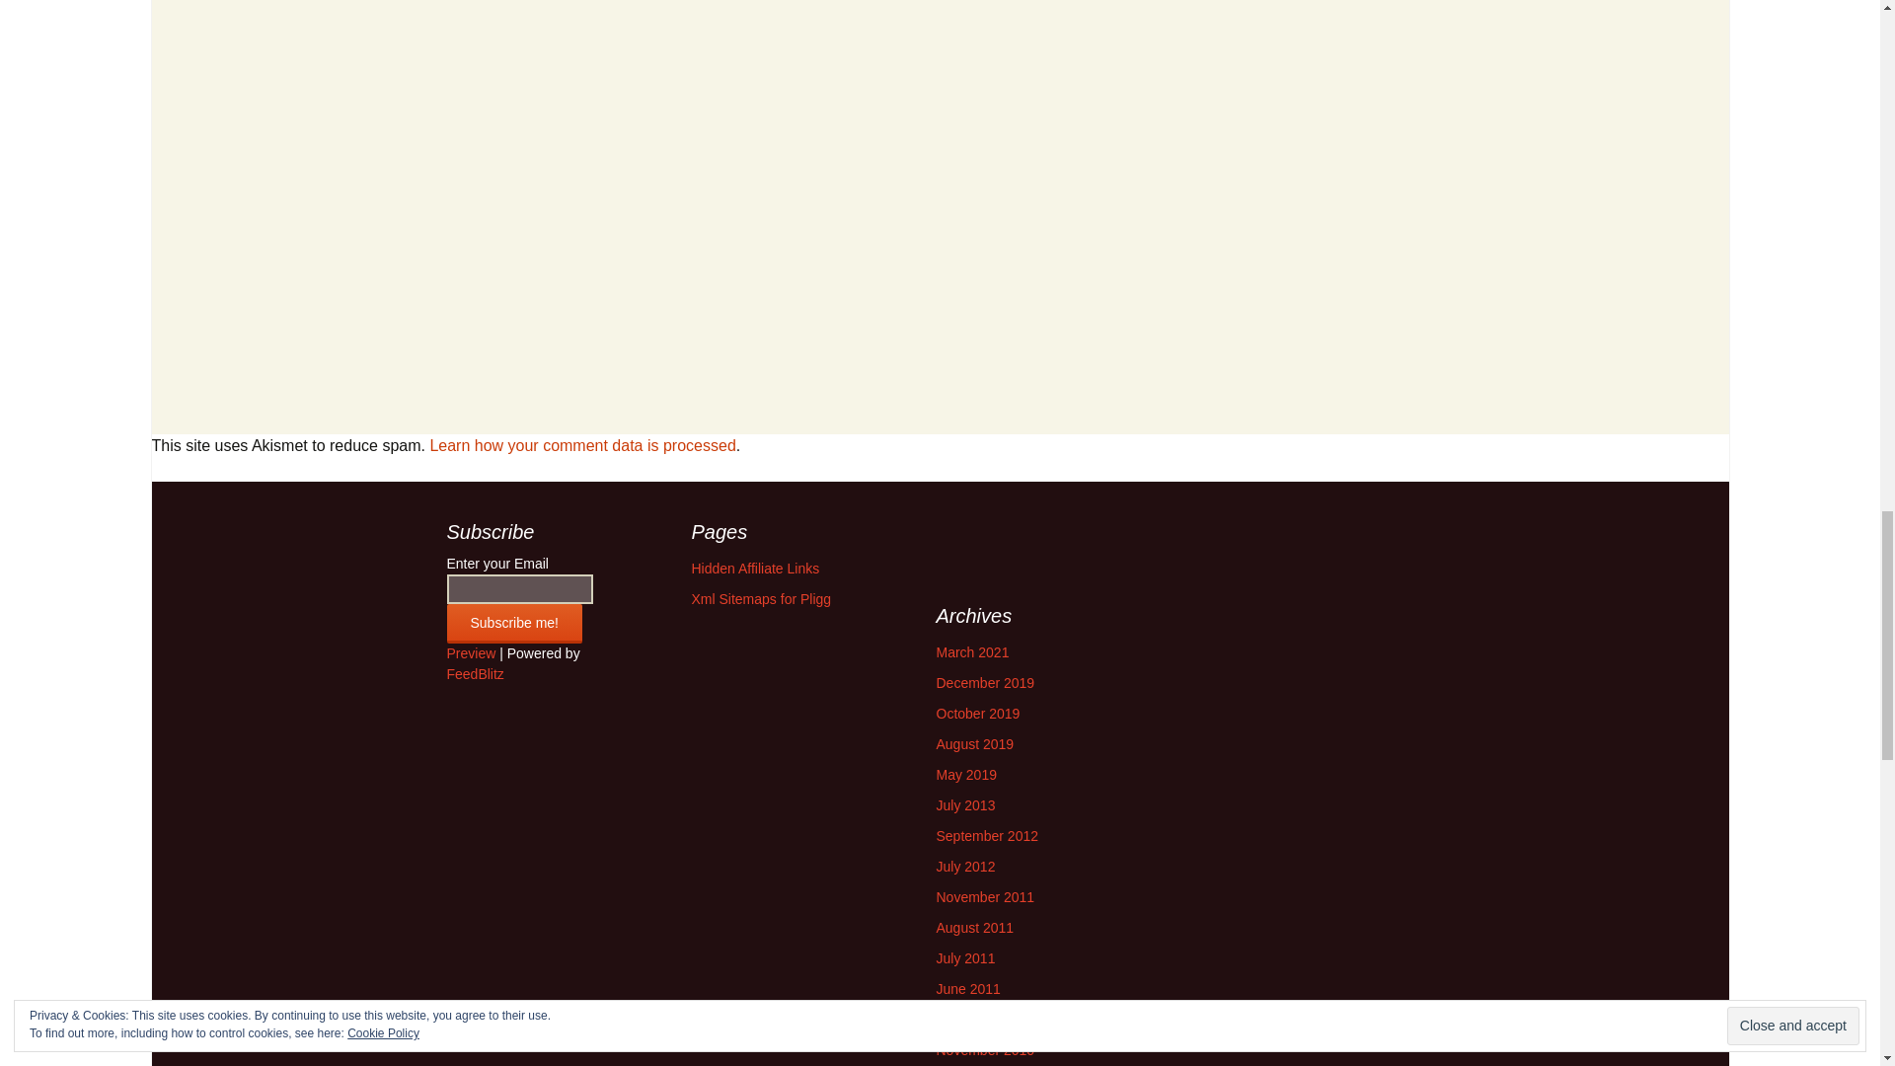 This screenshot has width=1895, height=1066. Describe the element at coordinates (513, 624) in the screenshot. I see `Subscribe me!` at that location.